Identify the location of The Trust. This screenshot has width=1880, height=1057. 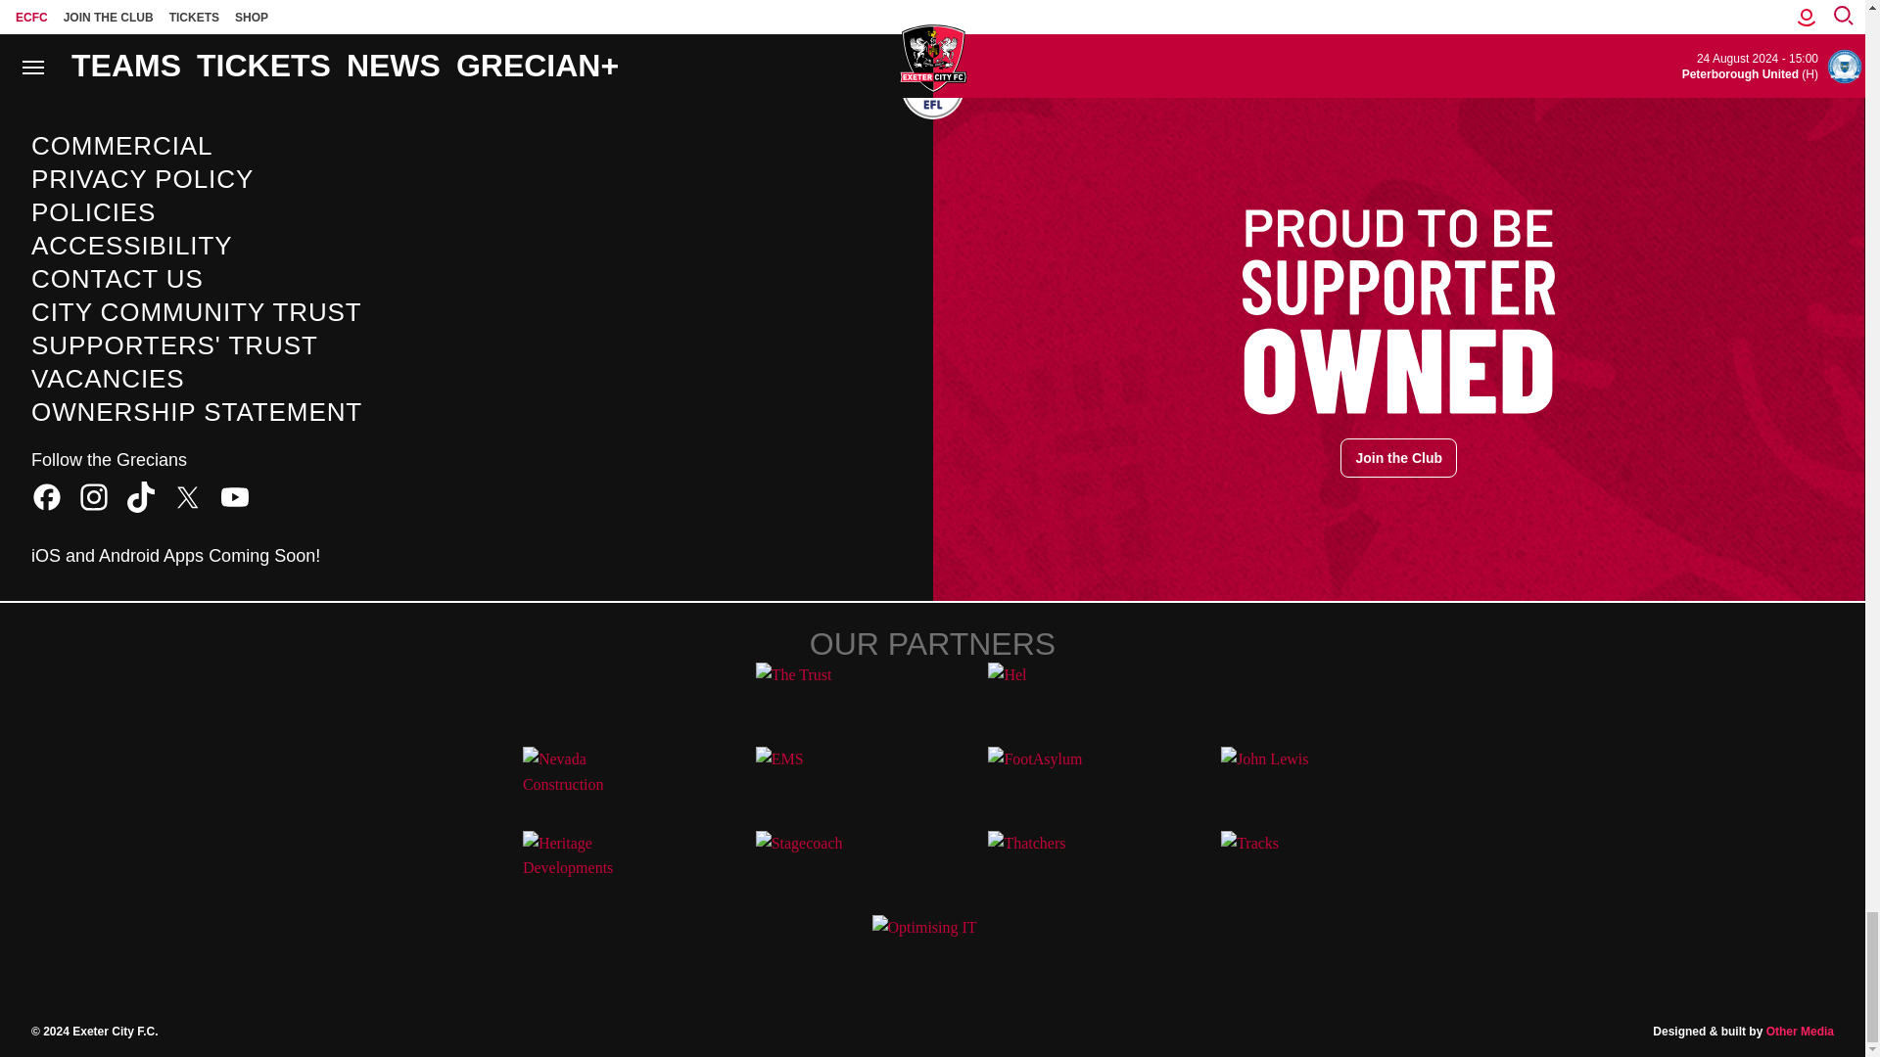
(817, 697).